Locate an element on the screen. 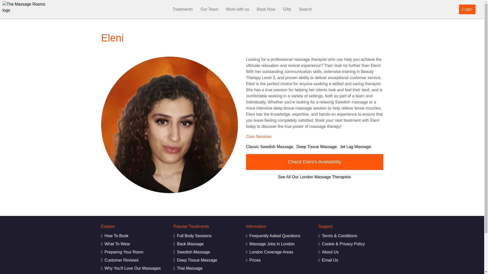 This screenshot has height=274, width=488. London Massage Coverage Areas is located at coordinates (278, 252).